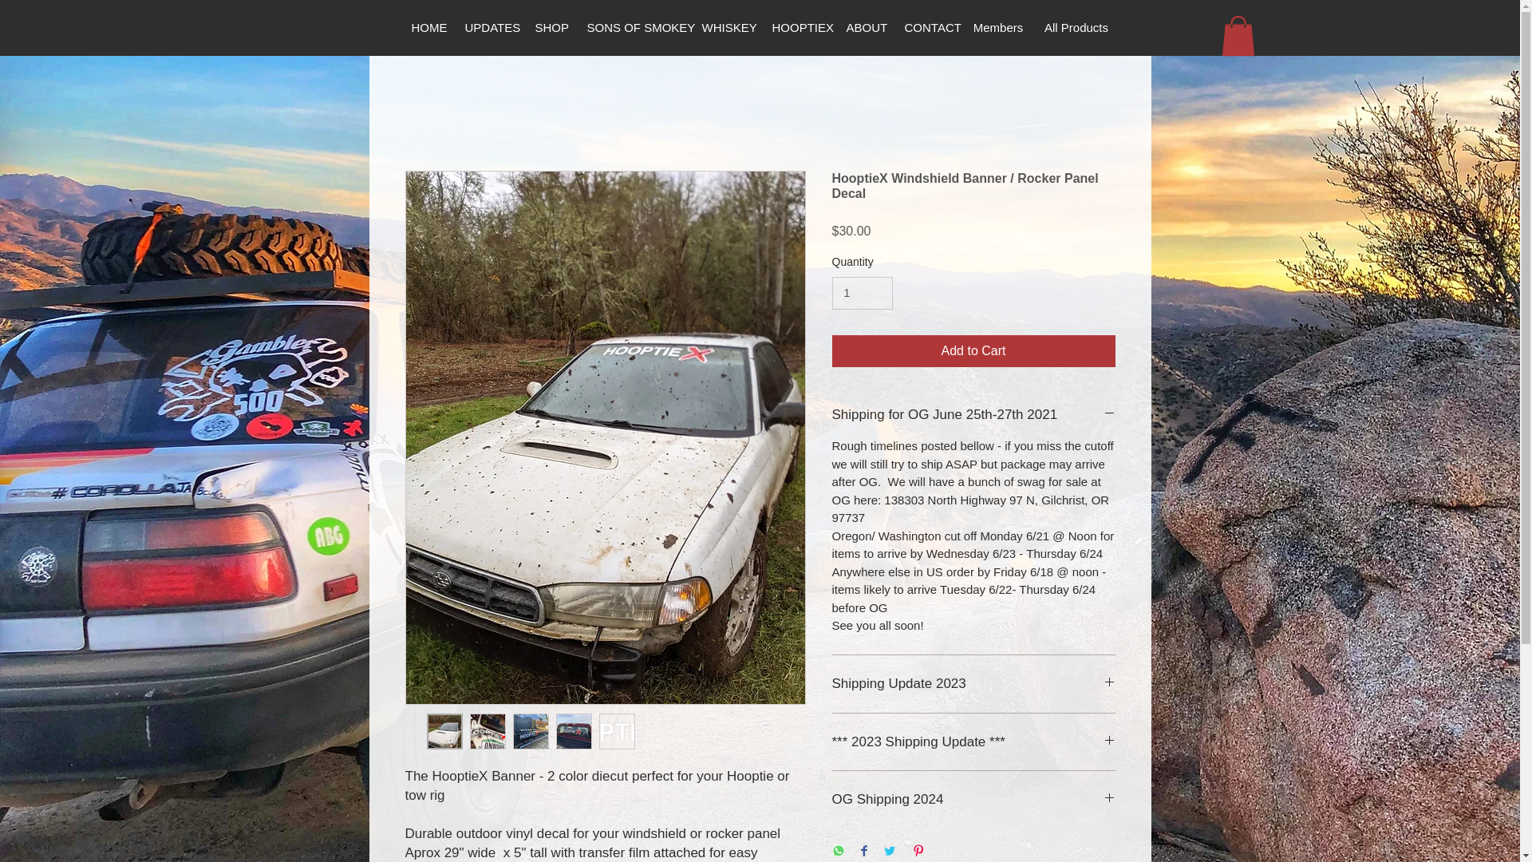 Image resolution: width=1532 pixels, height=862 pixels. Describe the element at coordinates (973, 351) in the screenshot. I see `Add to Cart` at that location.